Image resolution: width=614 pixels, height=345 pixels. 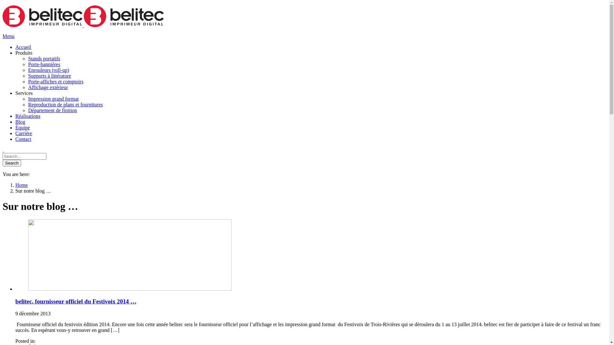 What do you see at coordinates (311, 139) in the screenshot?
I see `Contact` at bounding box center [311, 139].